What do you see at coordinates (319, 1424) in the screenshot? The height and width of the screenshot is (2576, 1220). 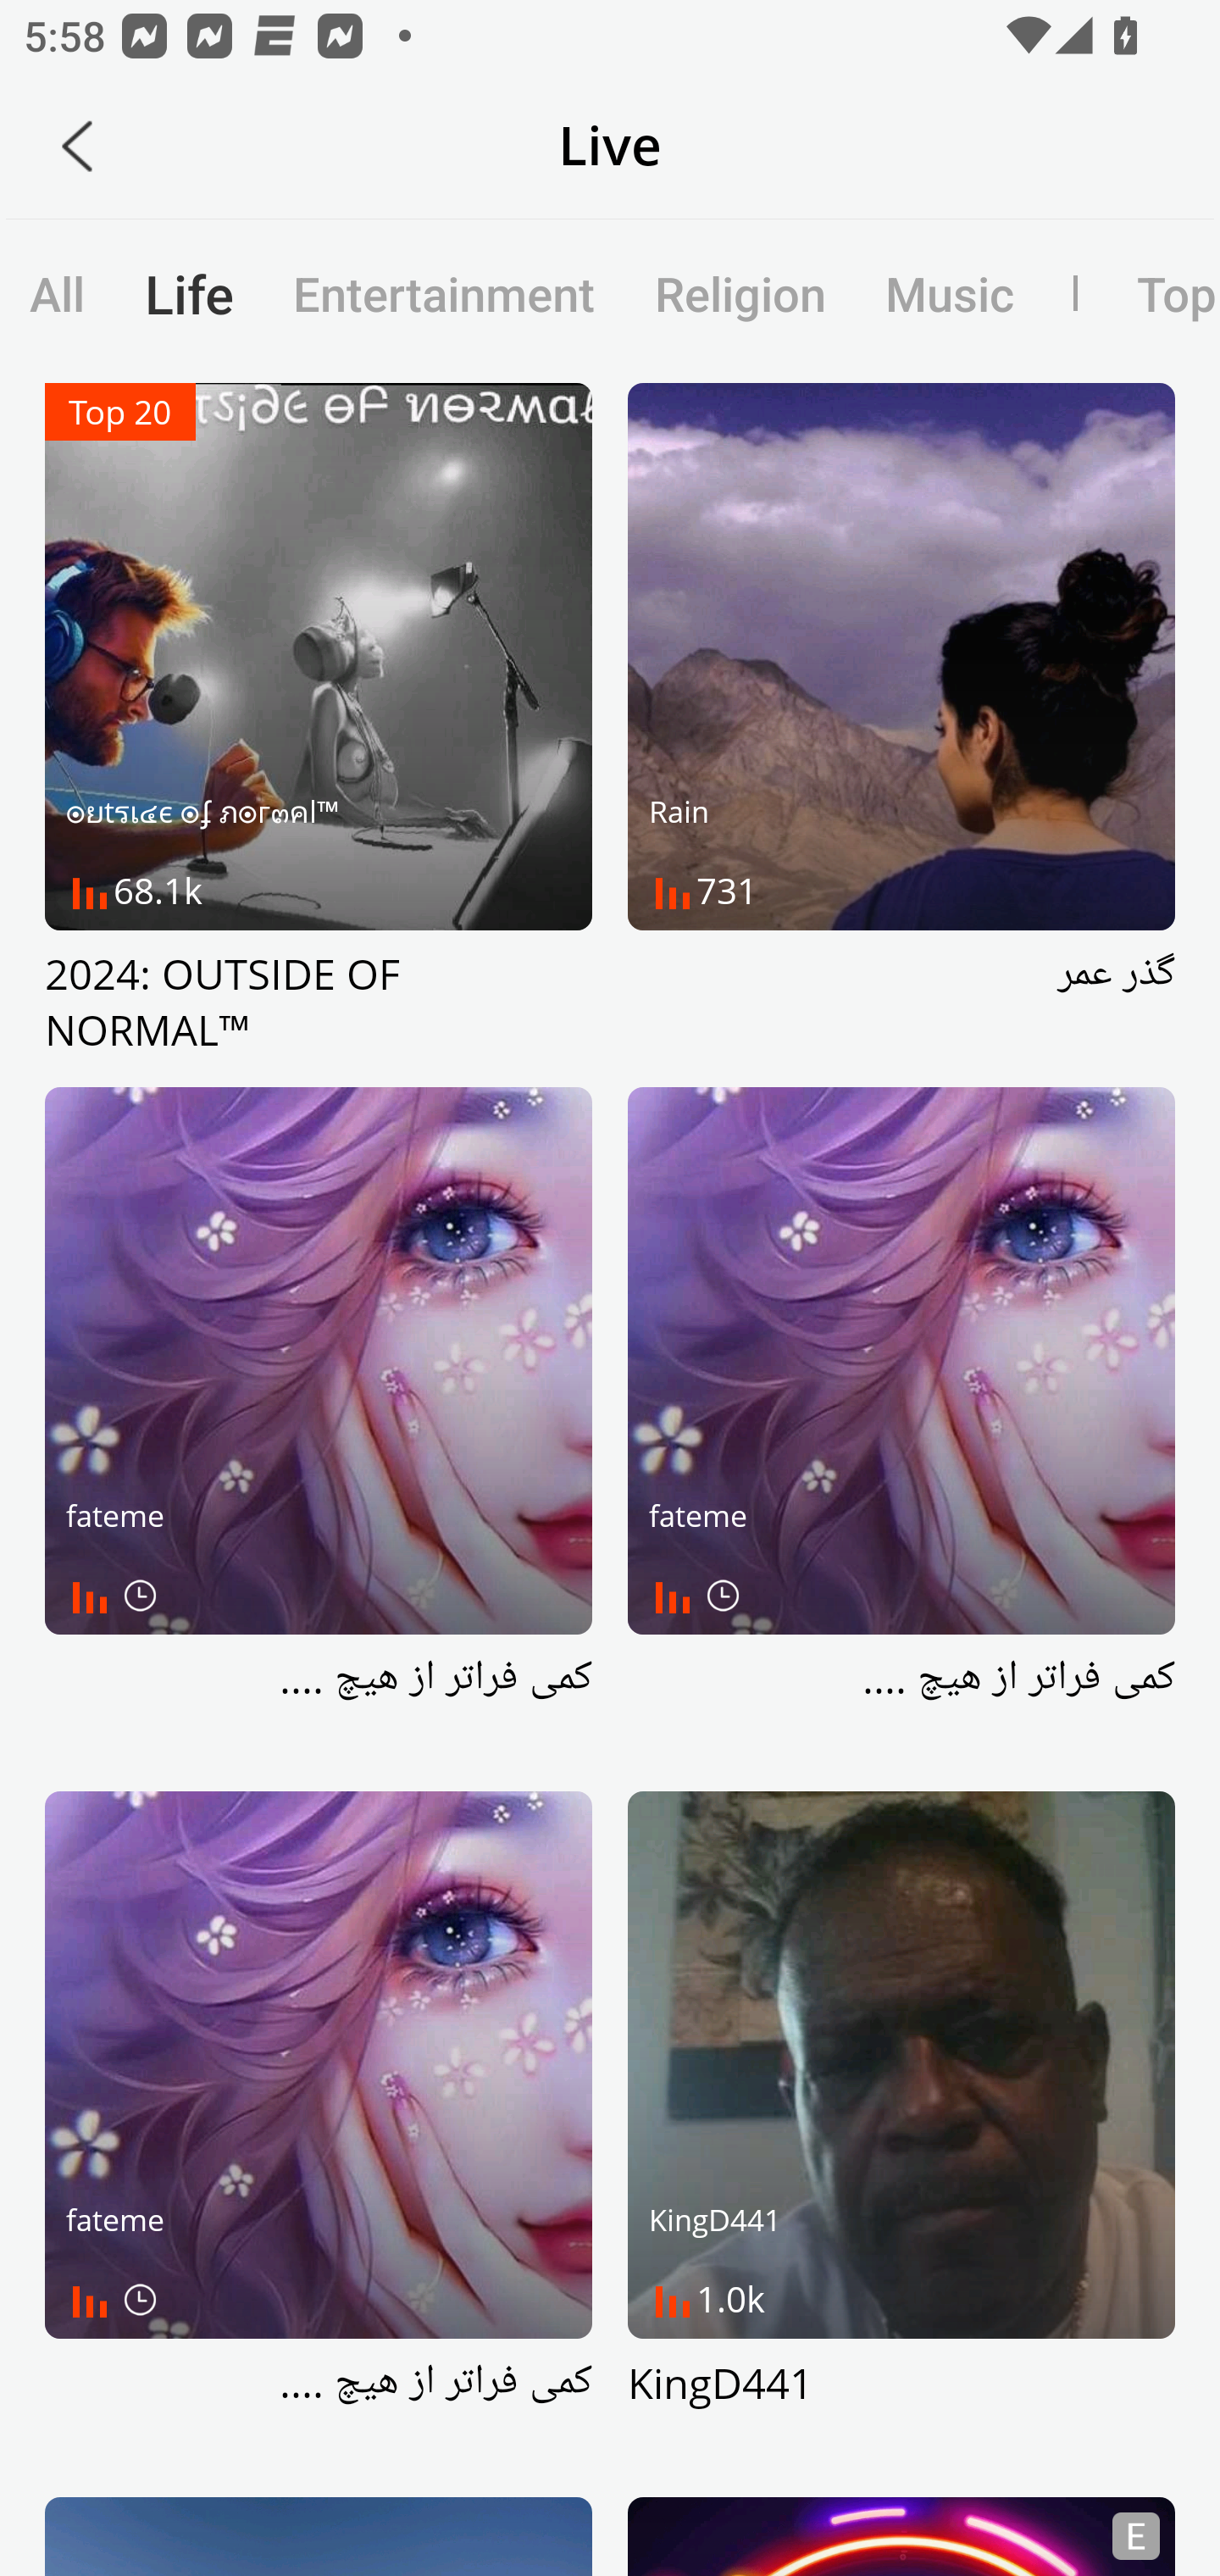 I see `fateme کمی فراتر از هیچ ....` at bounding box center [319, 1424].